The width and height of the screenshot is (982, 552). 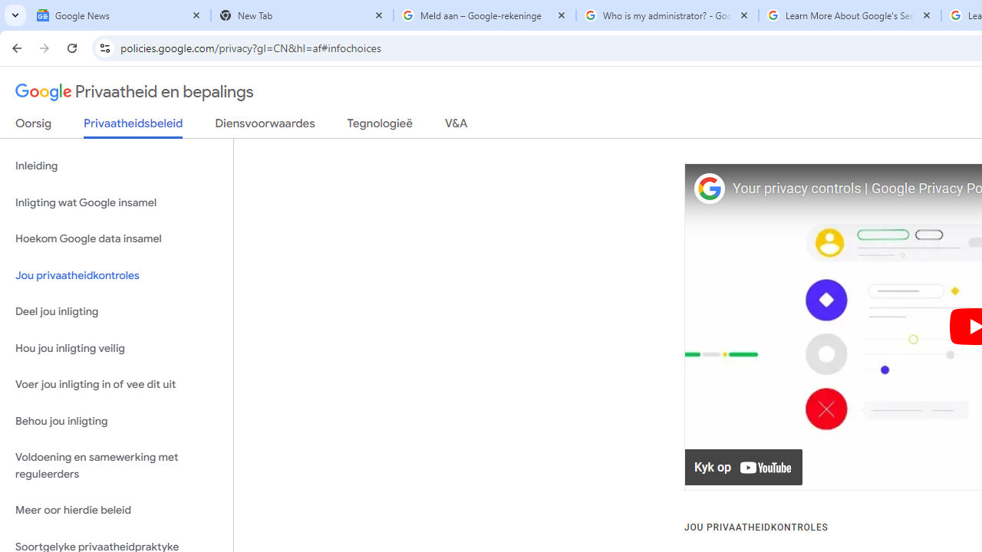 What do you see at coordinates (117, 202) in the screenshot?
I see `Inligting wat Google insamel` at bounding box center [117, 202].